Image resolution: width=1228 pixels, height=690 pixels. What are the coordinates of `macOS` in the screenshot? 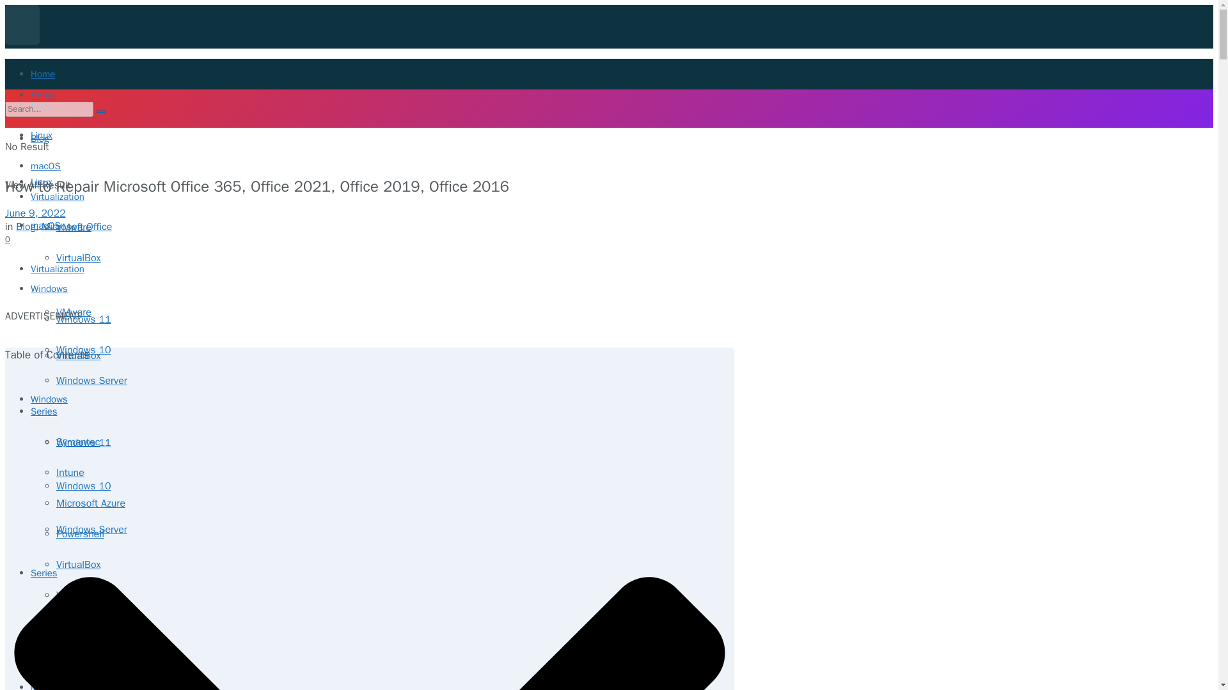 It's located at (45, 225).